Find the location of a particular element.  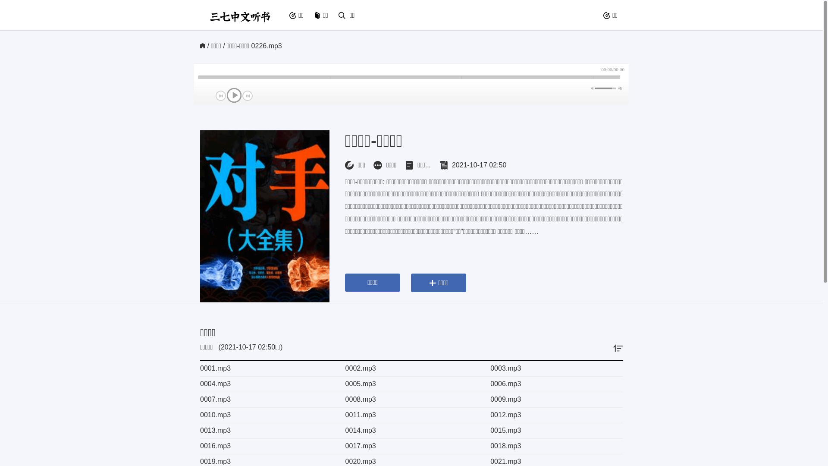

0001.mp3 is located at coordinates (262, 368).